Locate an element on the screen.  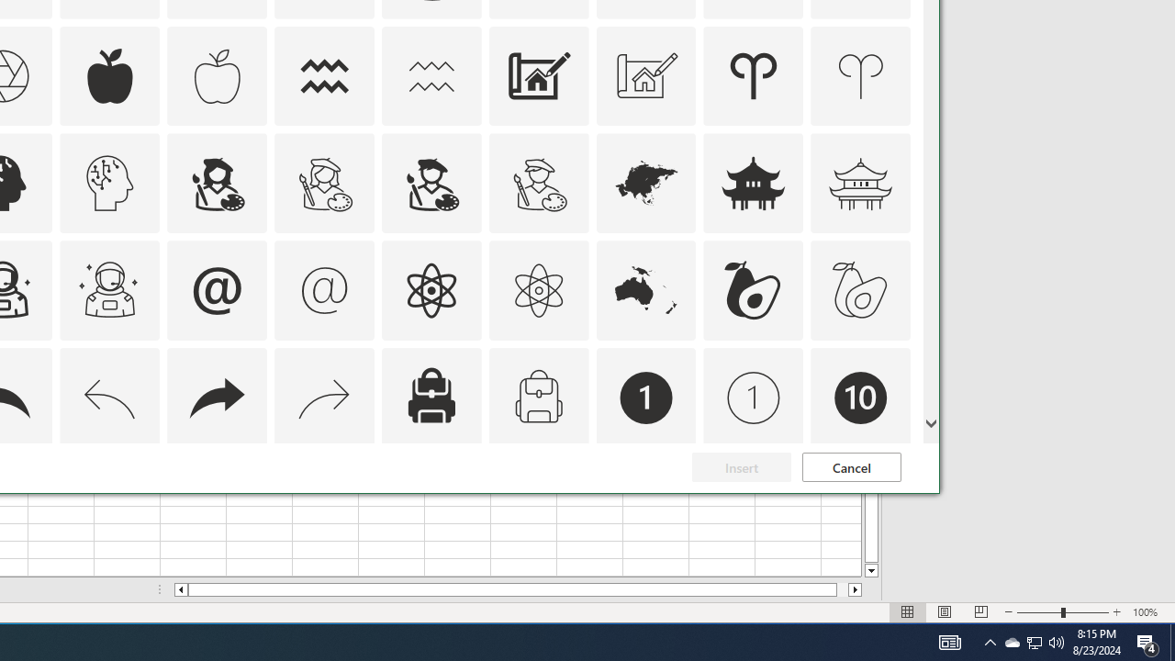
Thumbnail is located at coordinates (897, 469).